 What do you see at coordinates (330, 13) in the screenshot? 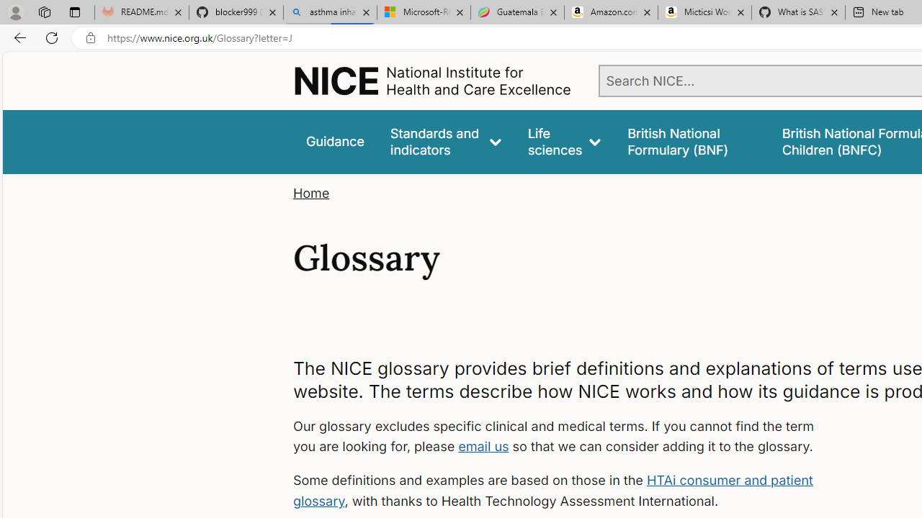
I see `asthma inhaler - Search` at bounding box center [330, 13].